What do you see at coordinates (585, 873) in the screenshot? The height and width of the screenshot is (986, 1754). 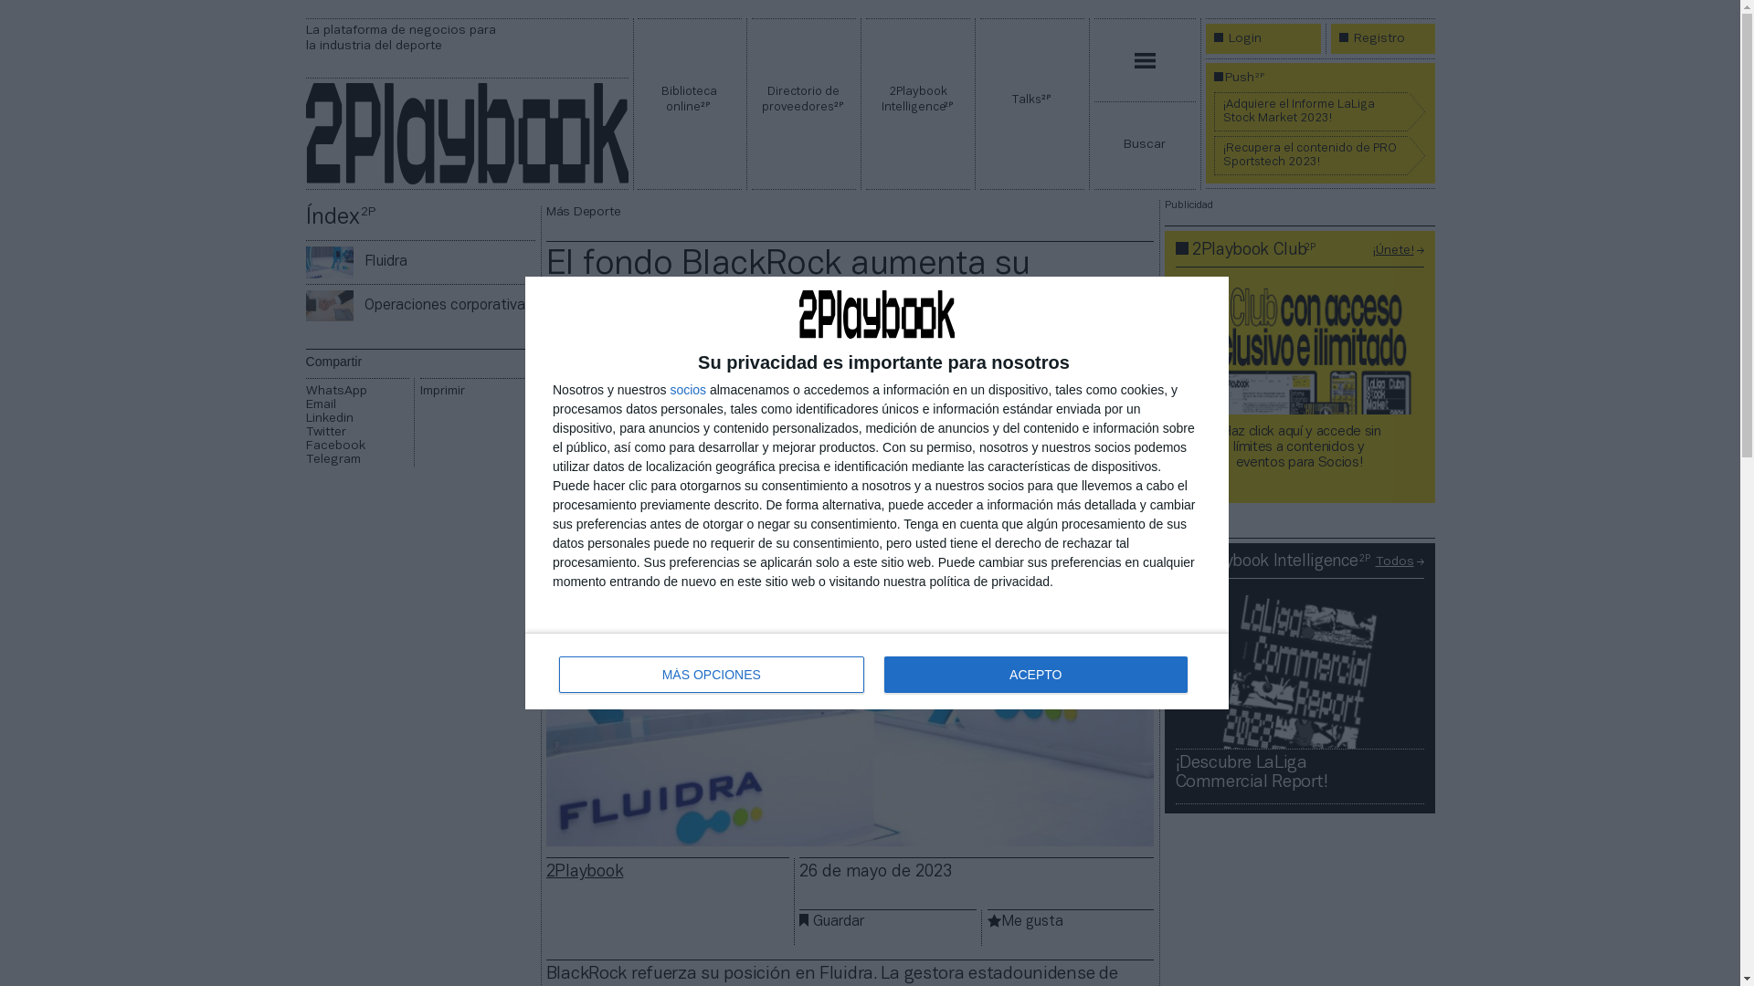 I see `2Playbook` at bounding box center [585, 873].